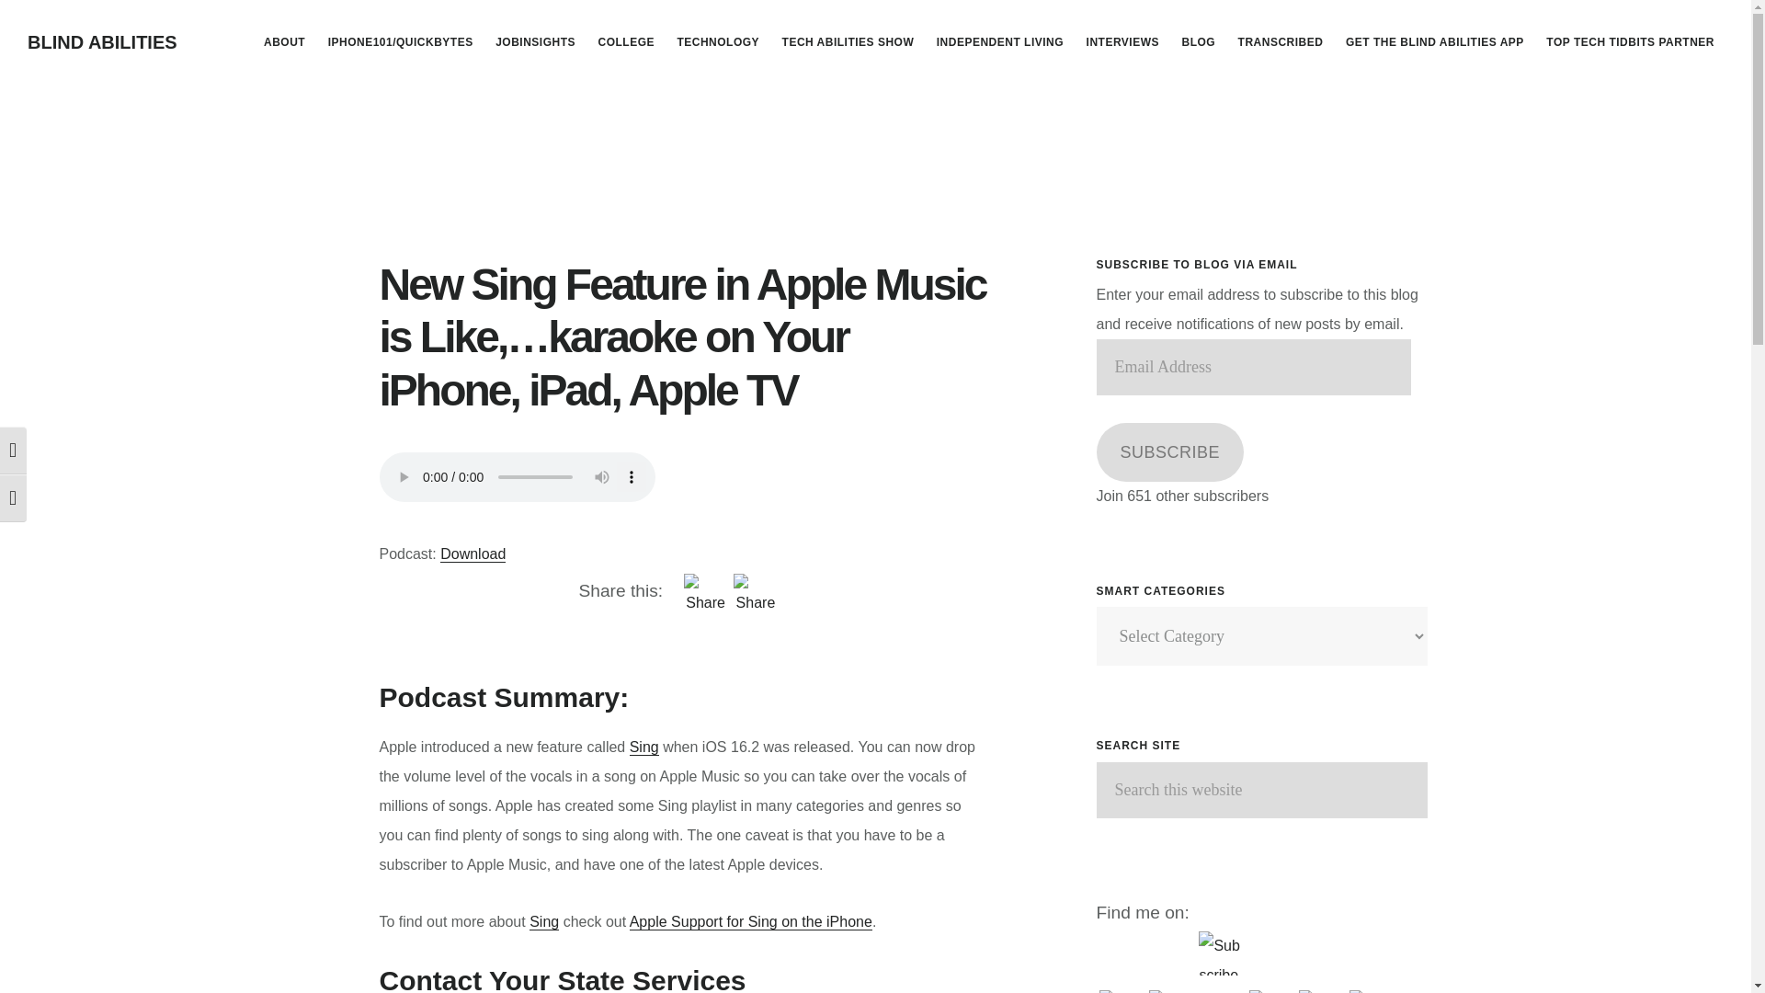 The width and height of the screenshot is (1765, 993). Describe the element at coordinates (535, 42) in the screenshot. I see `JOBINSIGHTS` at that location.